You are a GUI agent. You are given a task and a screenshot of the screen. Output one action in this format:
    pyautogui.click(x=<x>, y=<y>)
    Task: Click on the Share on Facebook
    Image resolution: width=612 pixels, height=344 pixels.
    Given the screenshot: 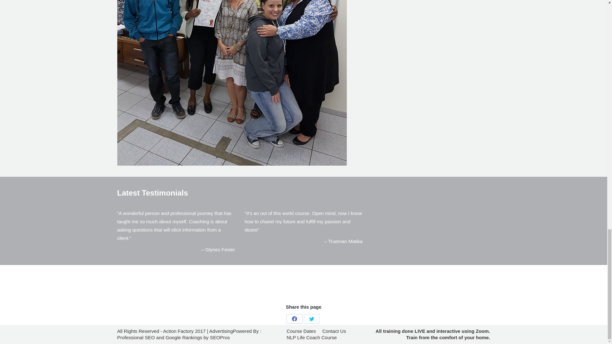 What is the action you would take?
    pyautogui.click(x=294, y=319)
    